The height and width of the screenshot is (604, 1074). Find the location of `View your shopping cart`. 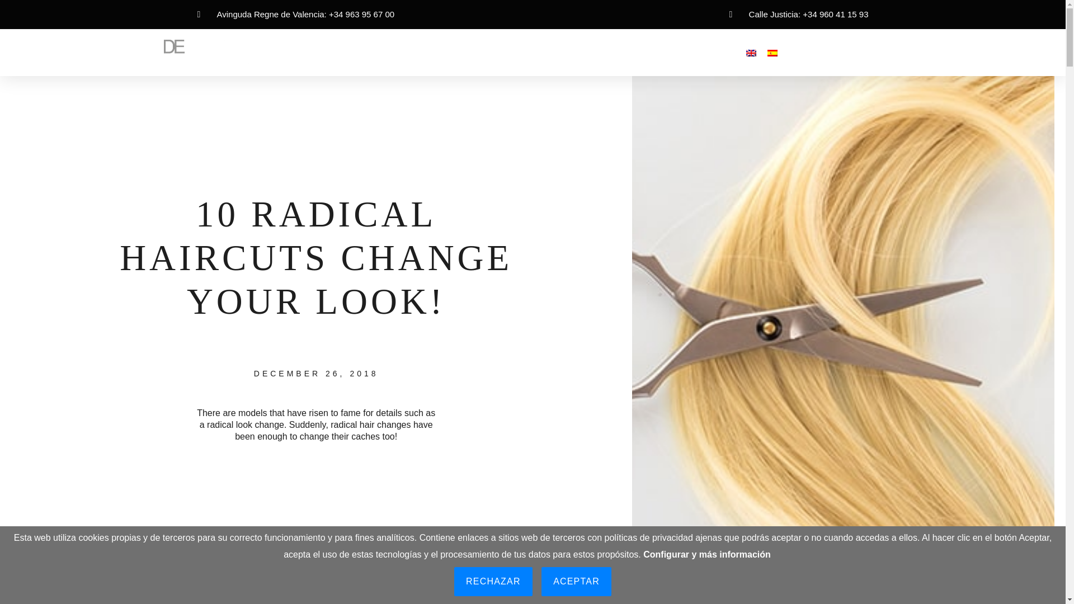

View your shopping cart is located at coordinates (916, 52).